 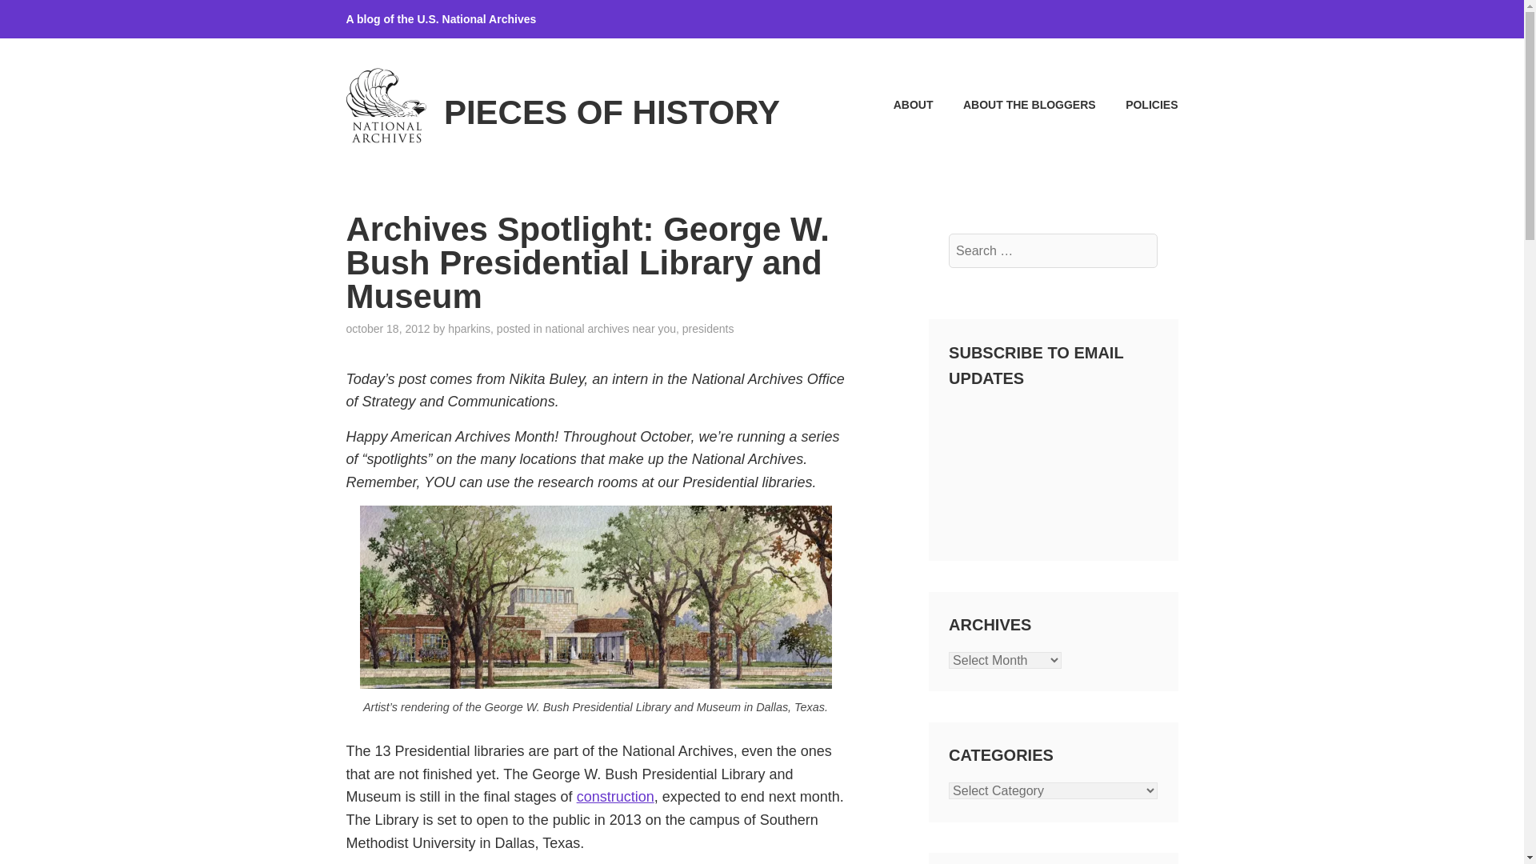 I want to click on Form 0, so click(x=1053, y=467).